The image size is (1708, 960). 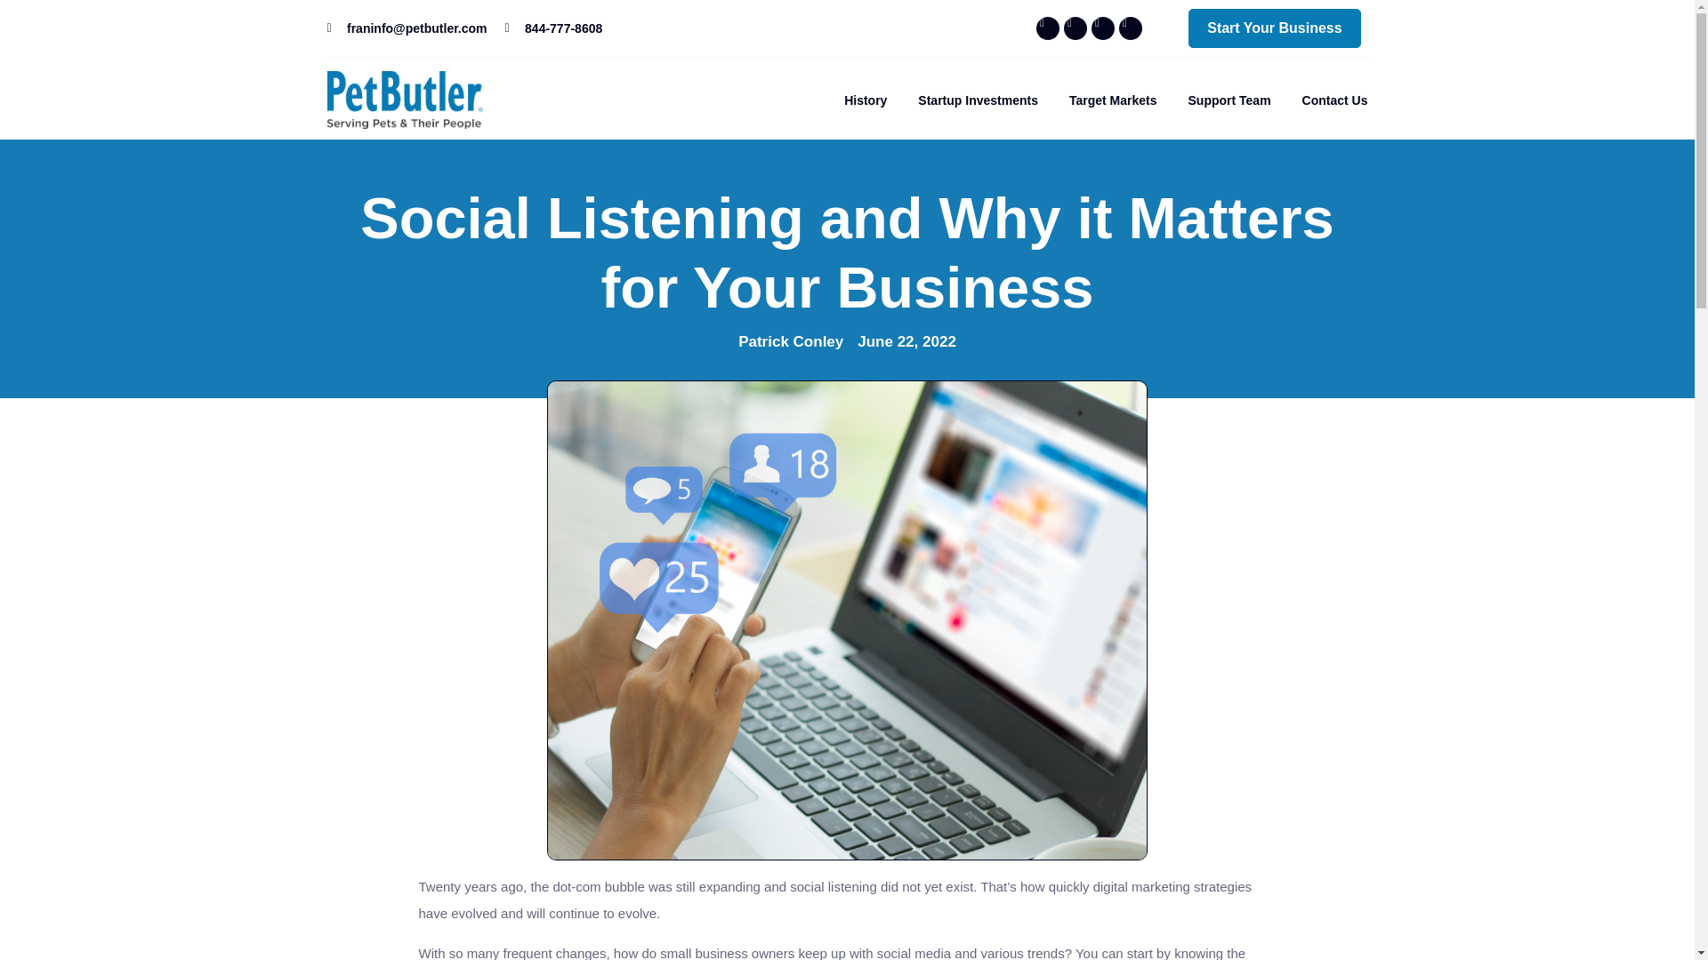 What do you see at coordinates (1334, 100) in the screenshot?
I see `Contact Us` at bounding box center [1334, 100].